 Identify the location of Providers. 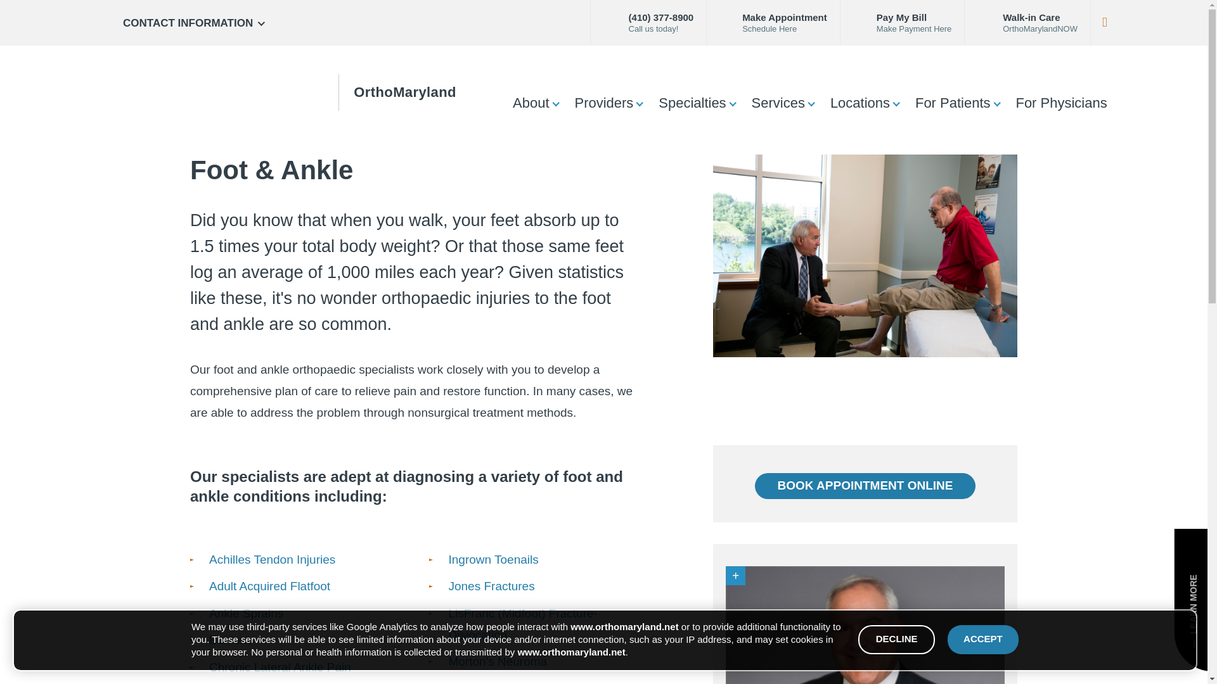
(603, 103).